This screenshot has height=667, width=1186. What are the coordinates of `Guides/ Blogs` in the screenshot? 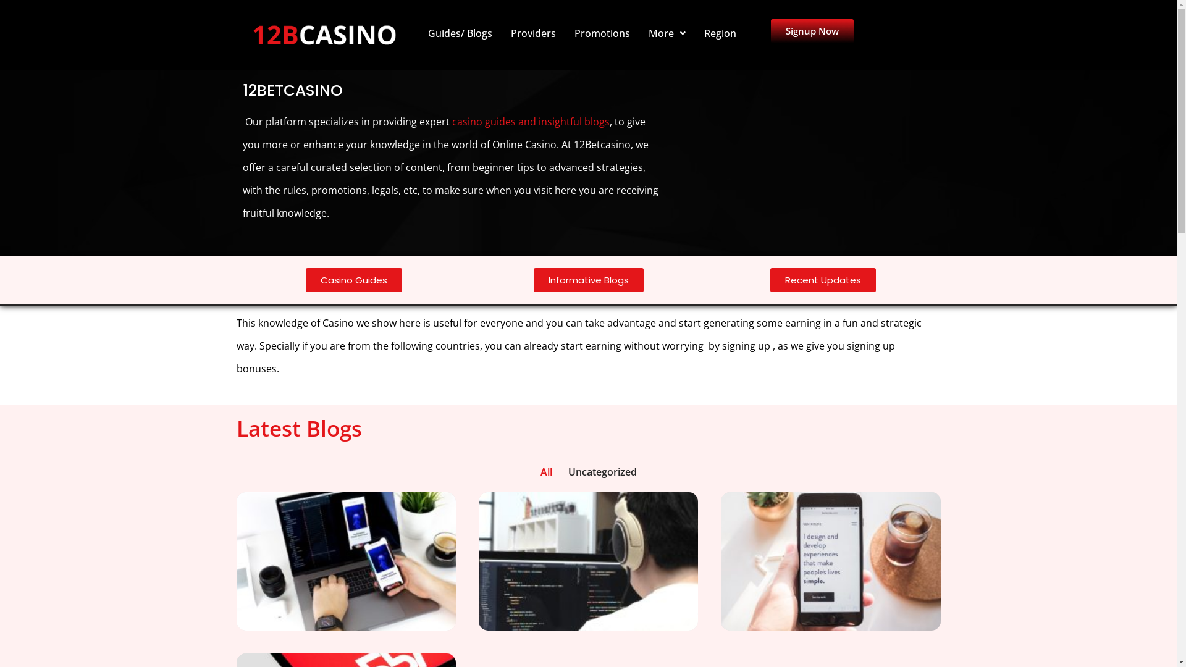 It's located at (460, 33).